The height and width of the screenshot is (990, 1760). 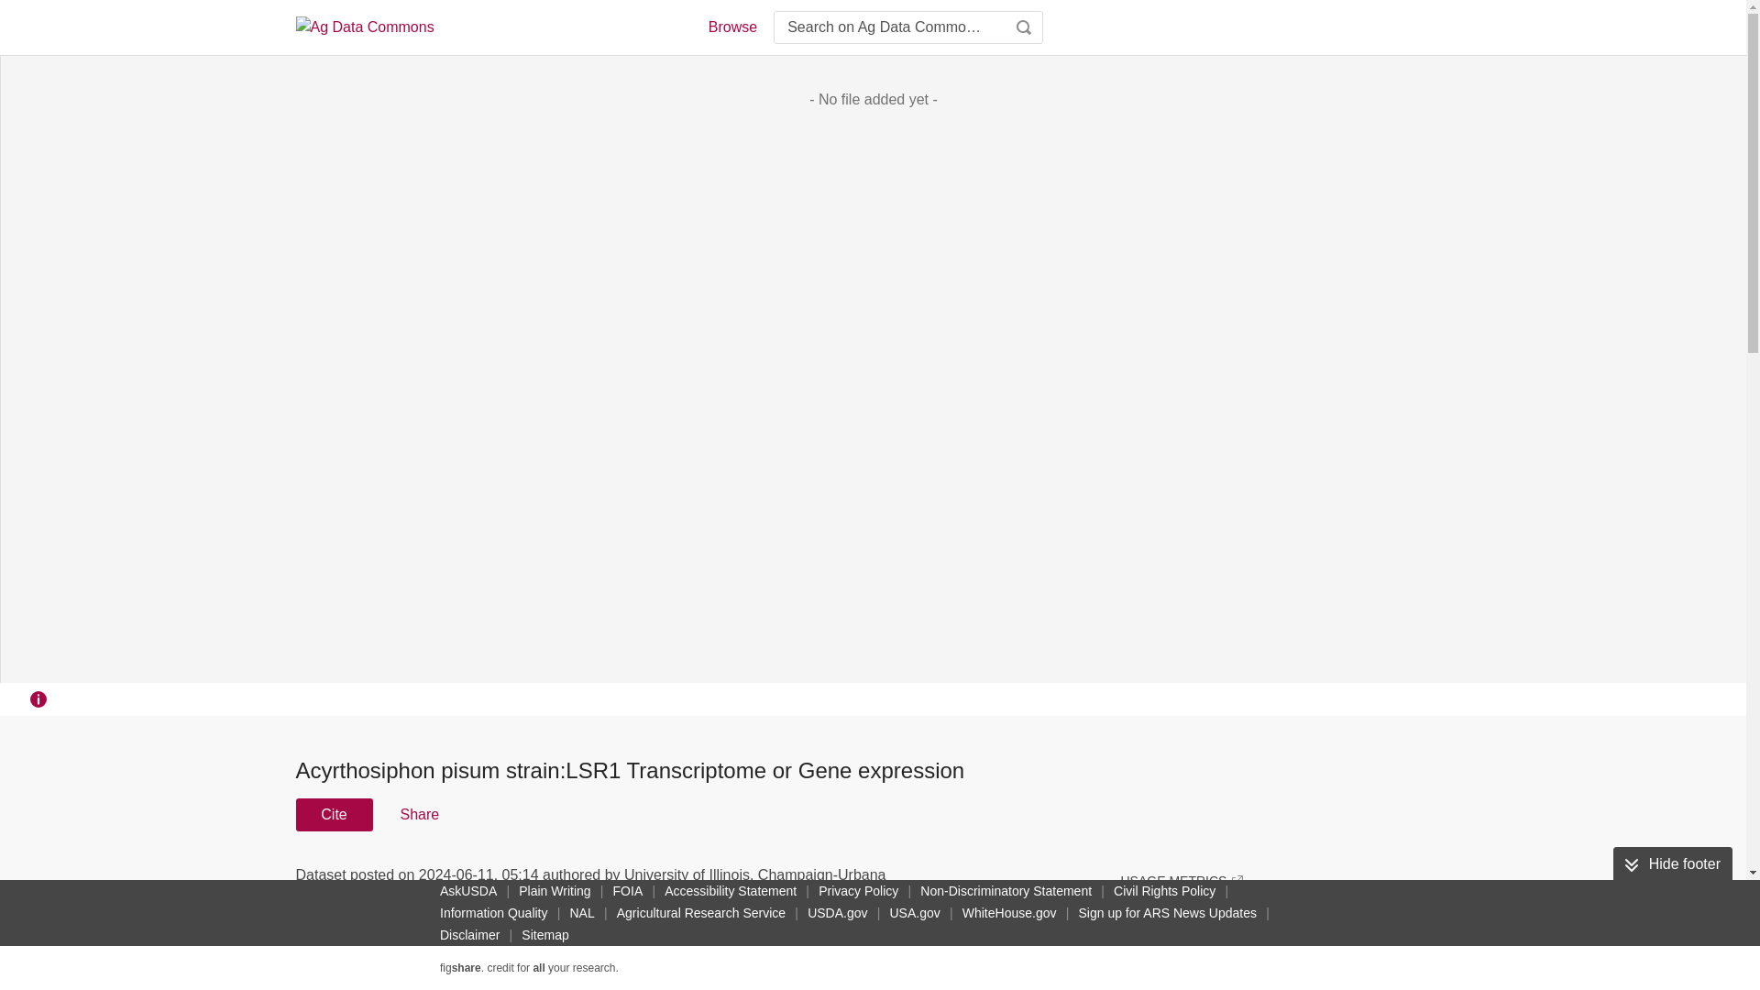 What do you see at coordinates (582, 912) in the screenshot?
I see `NAL` at bounding box center [582, 912].